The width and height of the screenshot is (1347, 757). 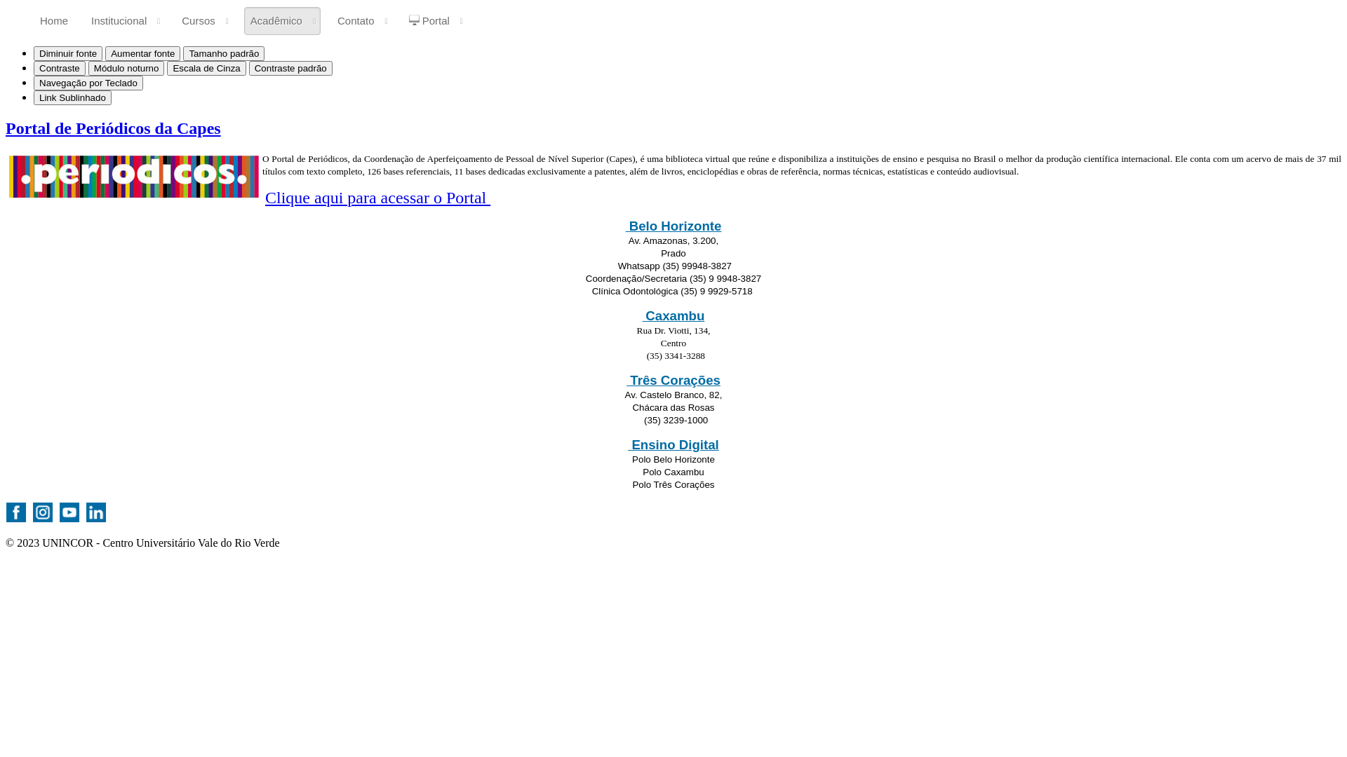 What do you see at coordinates (143, 53) in the screenshot?
I see `Aumentar fonte` at bounding box center [143, 53].